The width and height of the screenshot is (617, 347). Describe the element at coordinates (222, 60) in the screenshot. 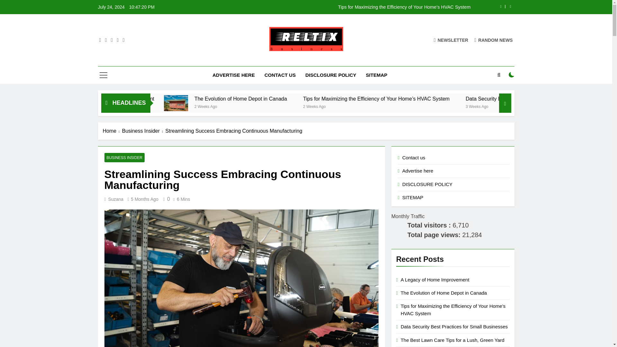

I see `Reltix` at that location.